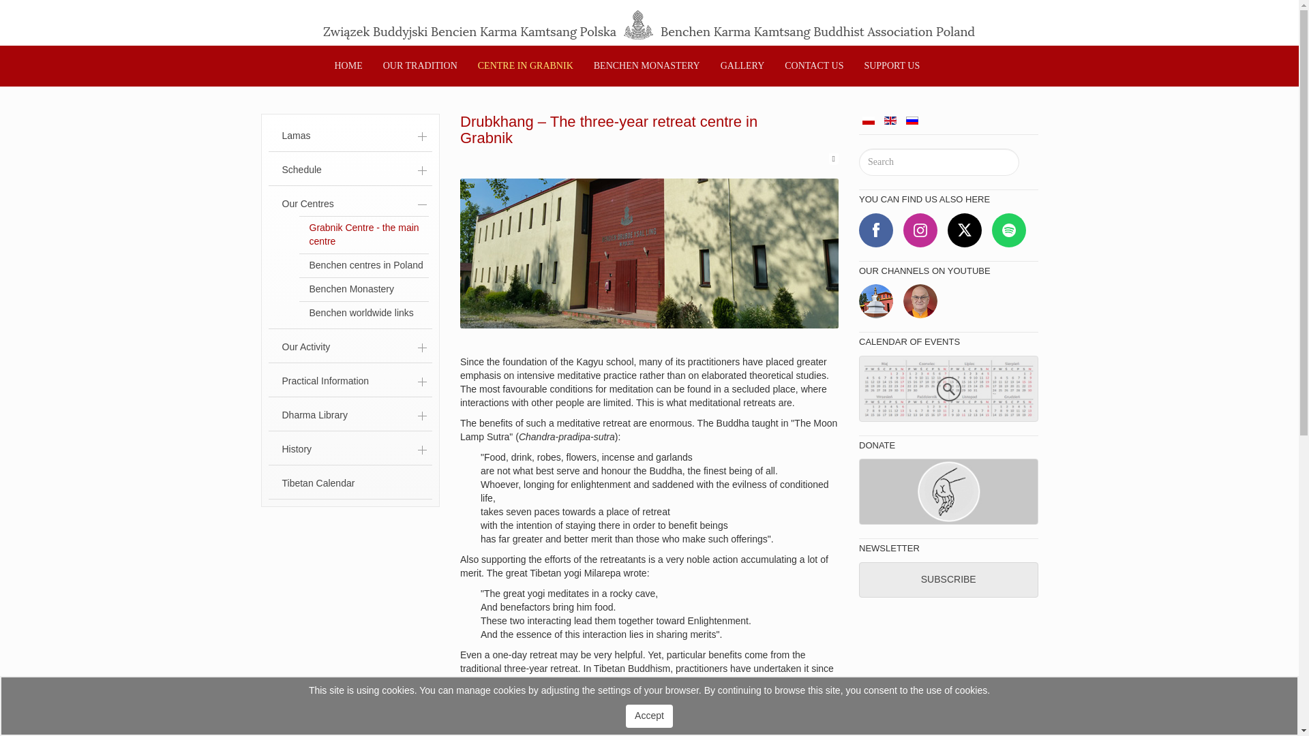  Describe the element at coordinates (742, 65) in the screenshot. I see `GALLERY` at that location.